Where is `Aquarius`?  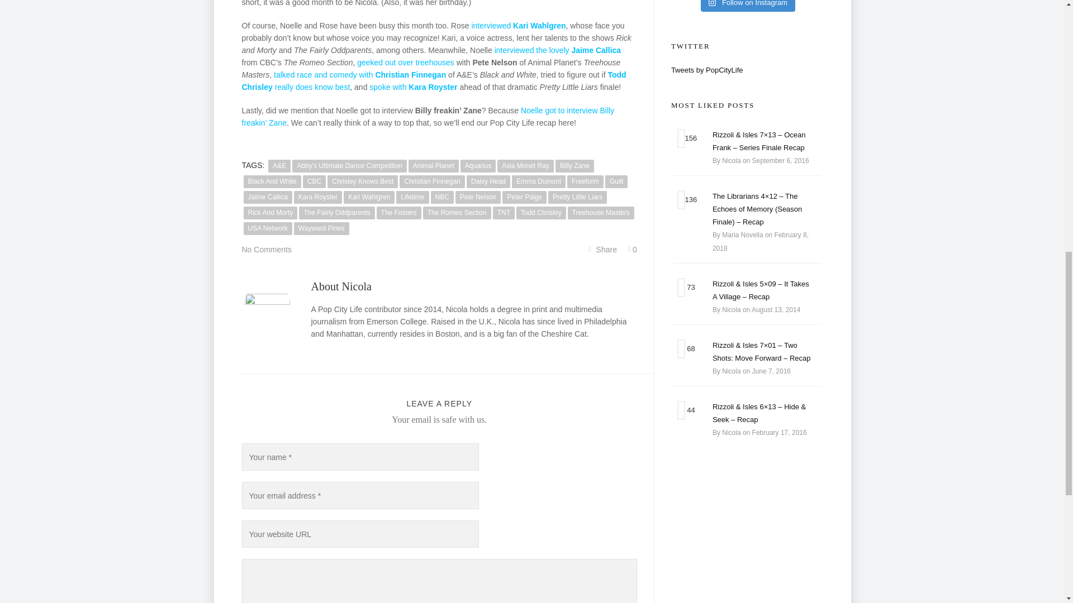
Aquarius is located at coordinates (478, 166).